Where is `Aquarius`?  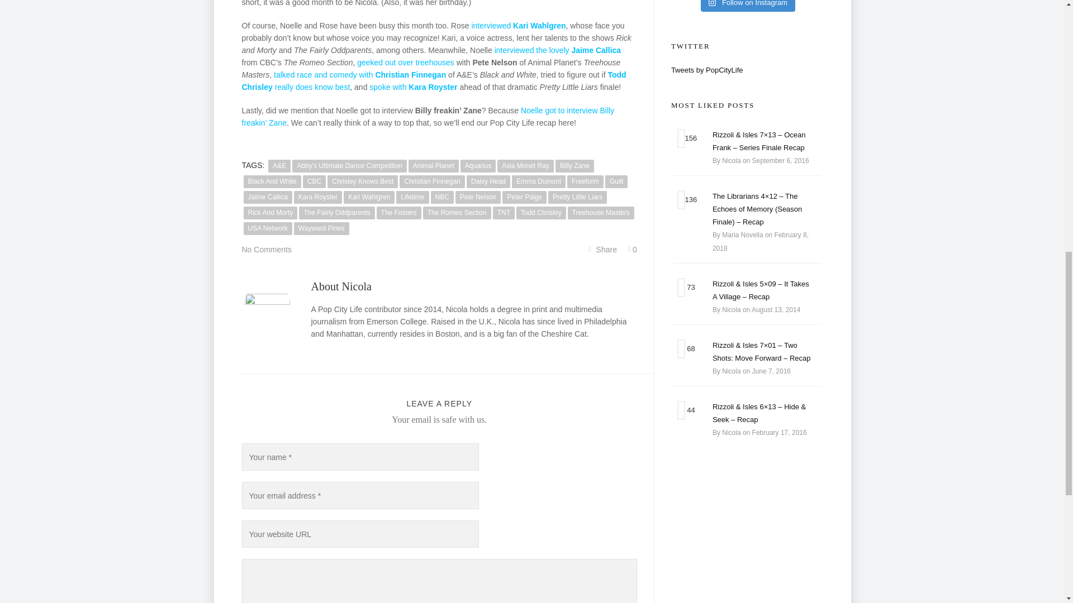
Aquarius is located at coordinates (478, 166).